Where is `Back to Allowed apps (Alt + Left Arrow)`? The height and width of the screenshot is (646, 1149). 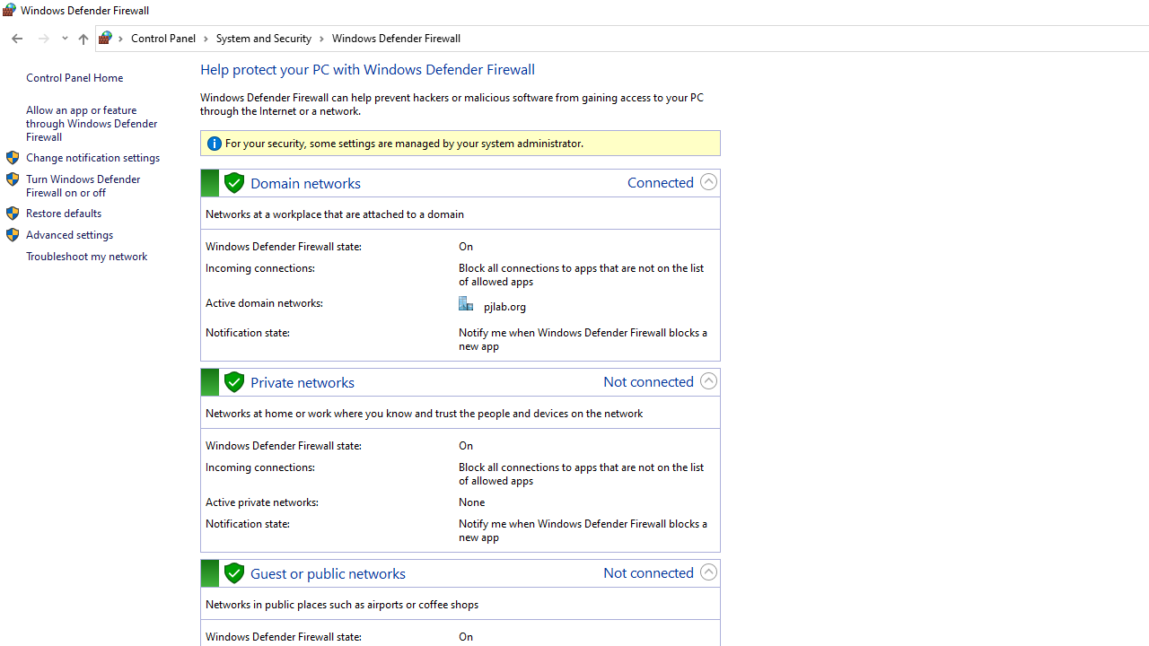 Back to Allowed apps (Alt + Left Arrow) is located at coordinates (16, 39).